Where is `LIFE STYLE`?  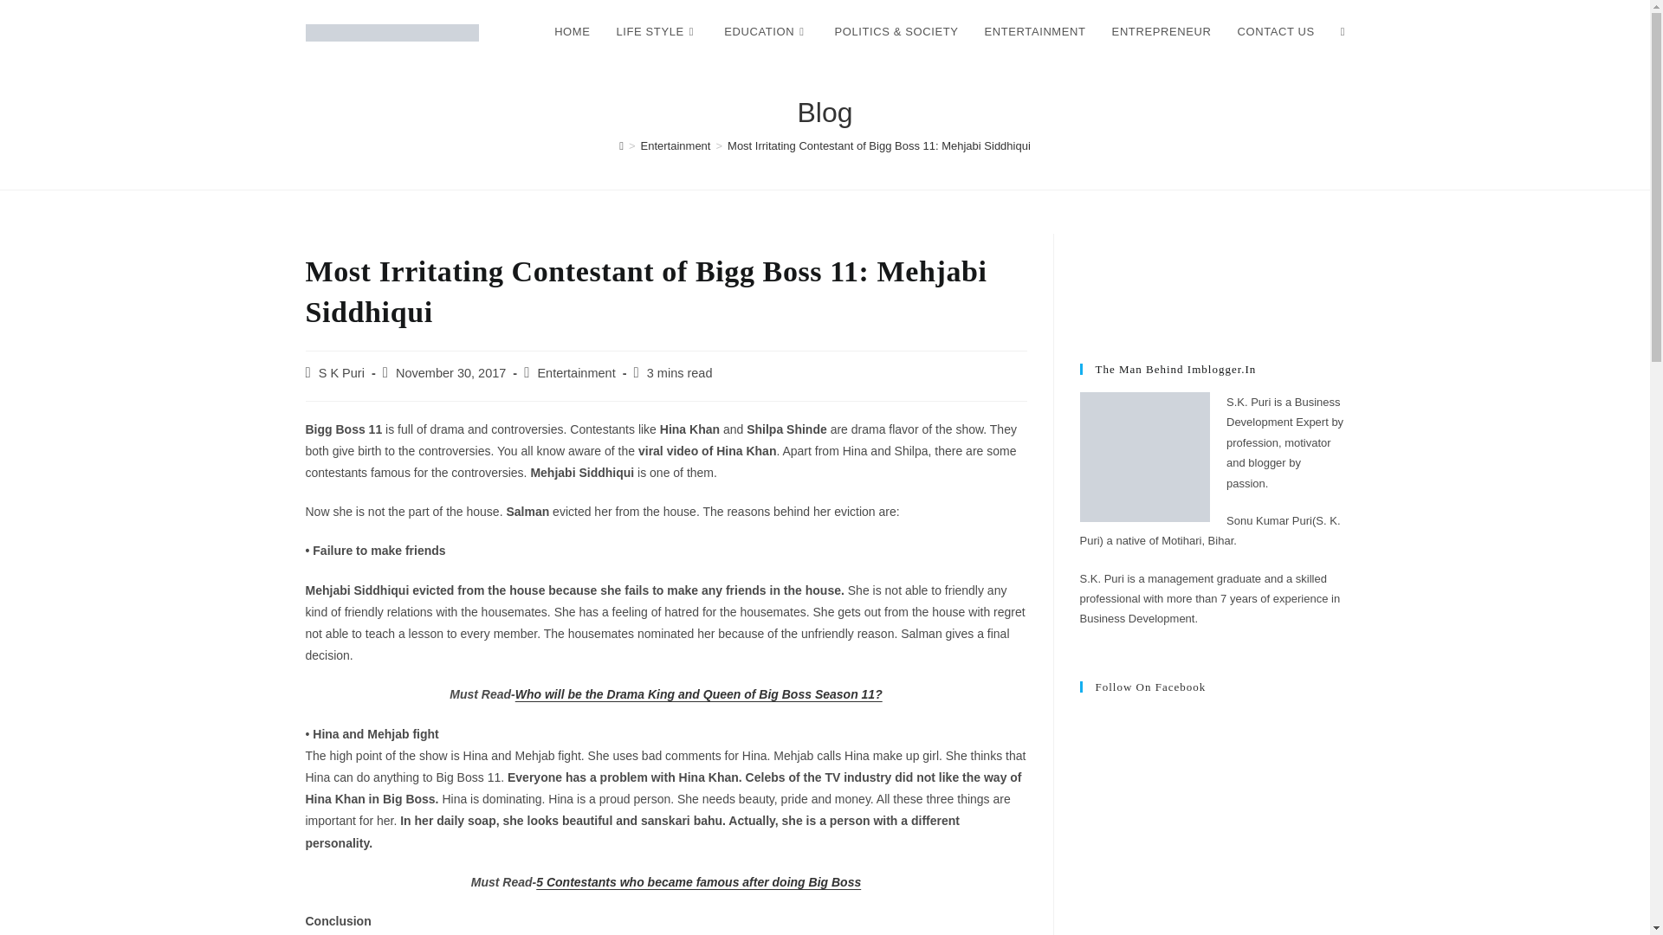
LIFE STYLE is located at coordinates (657, 32).